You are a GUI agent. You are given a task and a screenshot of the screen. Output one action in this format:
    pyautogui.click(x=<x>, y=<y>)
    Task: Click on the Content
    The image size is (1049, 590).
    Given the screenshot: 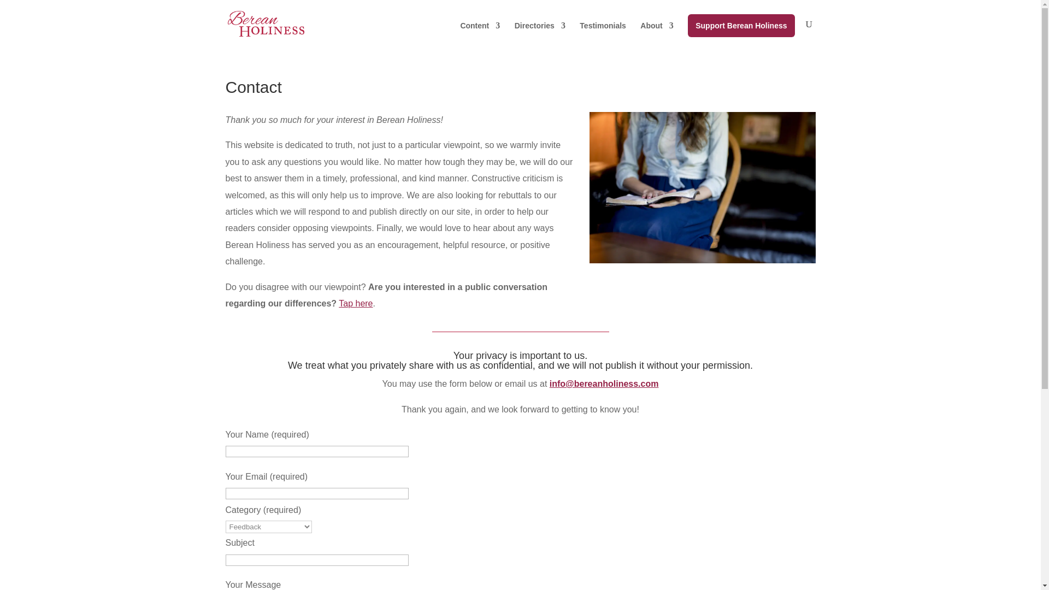 What is the action you would take?
    pyautogui.click(x=480, y=34)
    